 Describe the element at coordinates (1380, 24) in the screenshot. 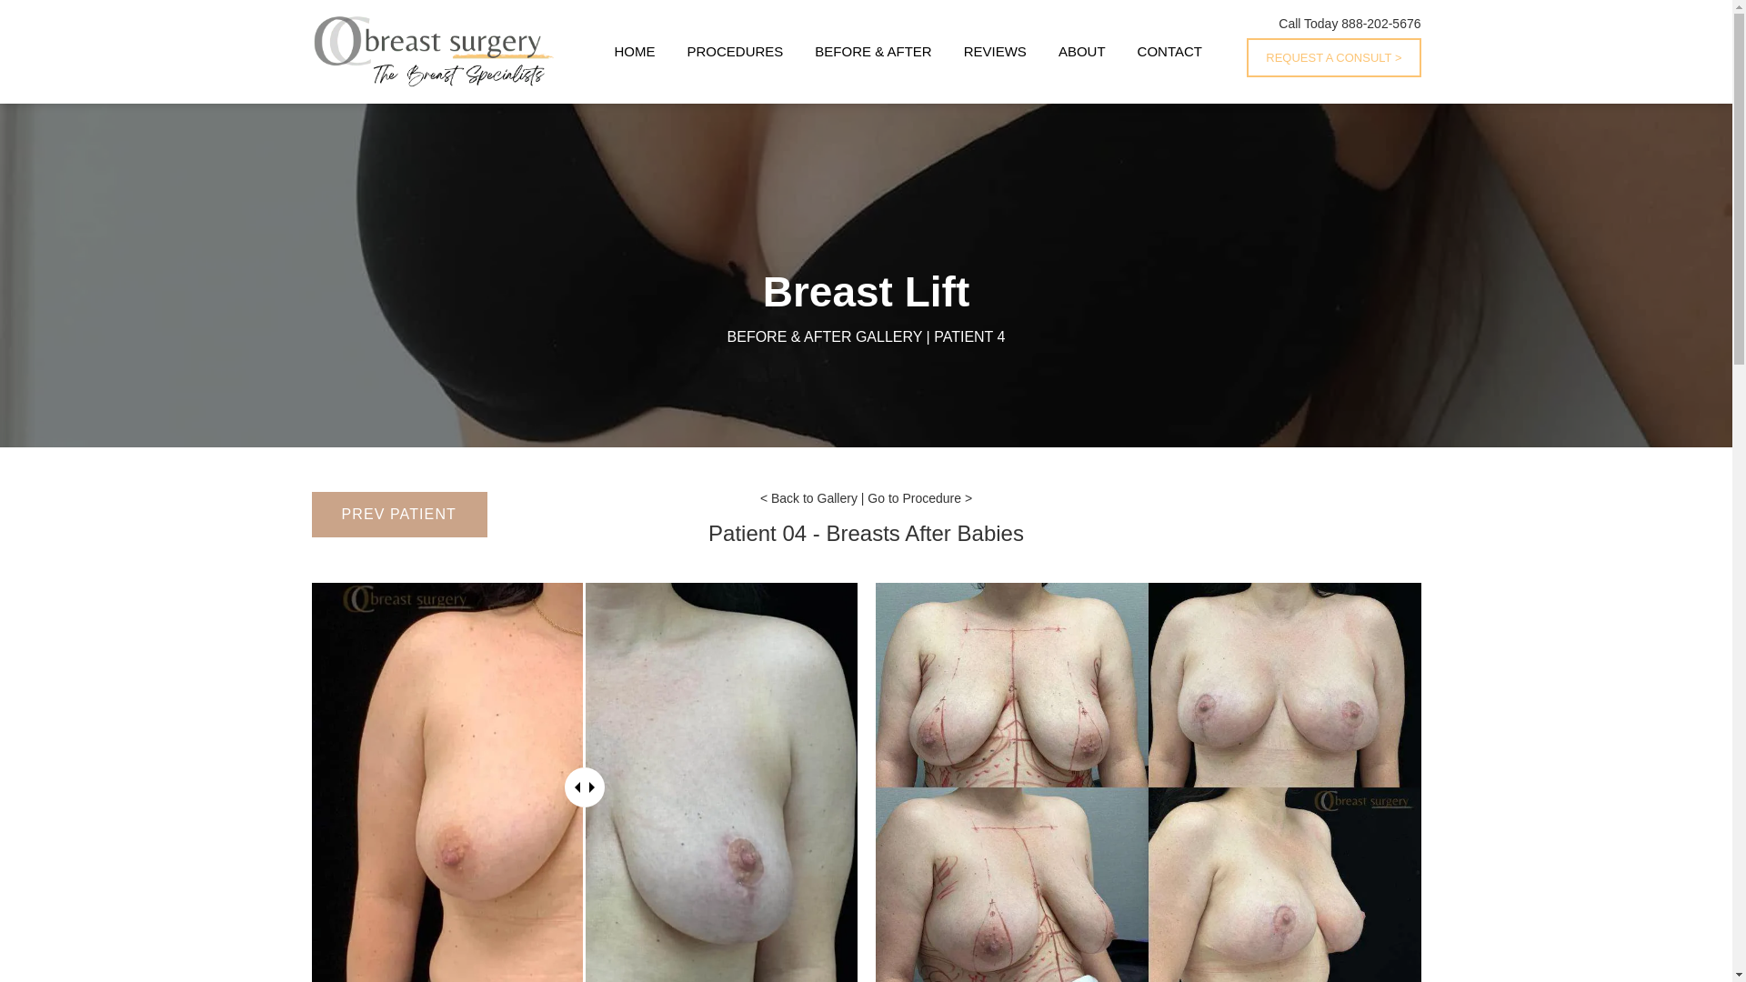

I see `888-202-5676` at that location.